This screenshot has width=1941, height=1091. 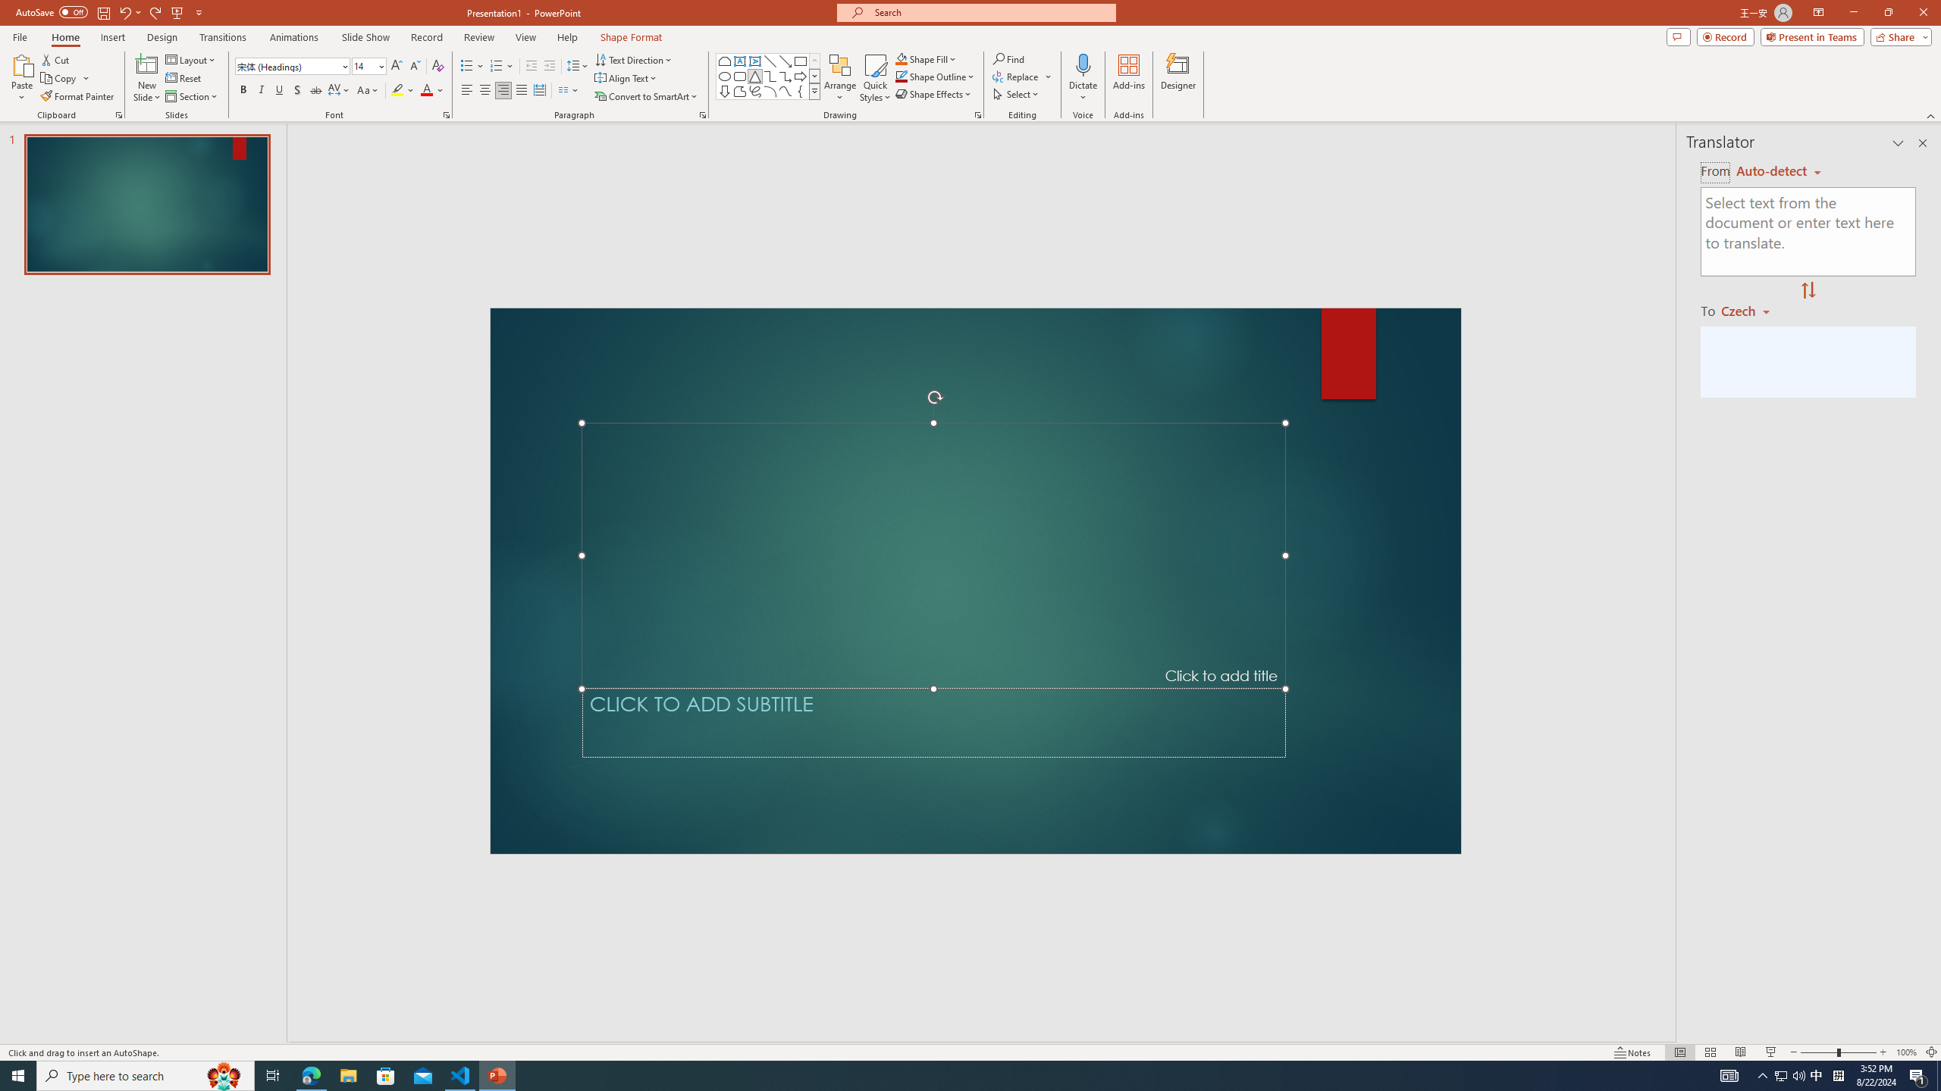 What do you see at coordinates (1808, 291) in the screenshot?
I see `Swap "from" and "to" languages.` at bounding box center [1808, 291].